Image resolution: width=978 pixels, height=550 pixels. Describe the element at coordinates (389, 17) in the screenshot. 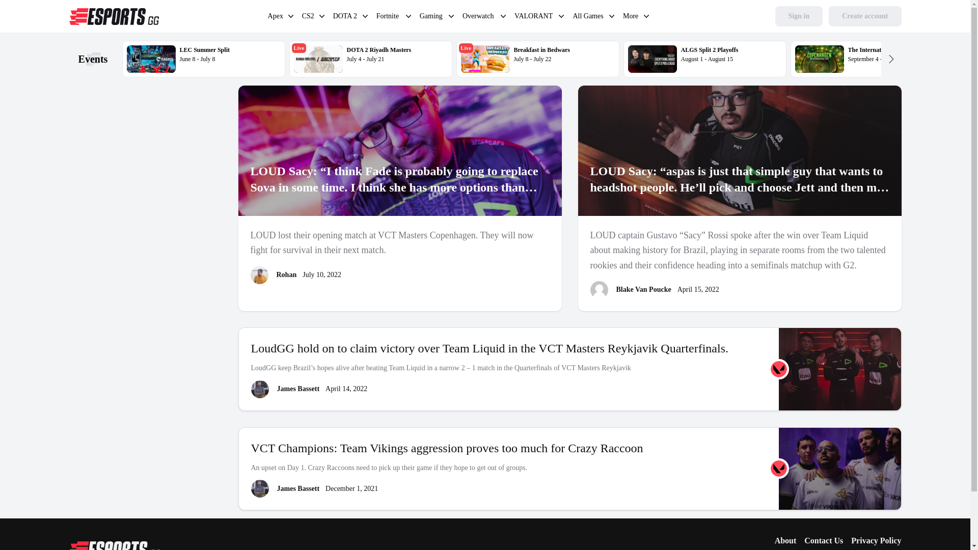

I see `Apex` at that location.